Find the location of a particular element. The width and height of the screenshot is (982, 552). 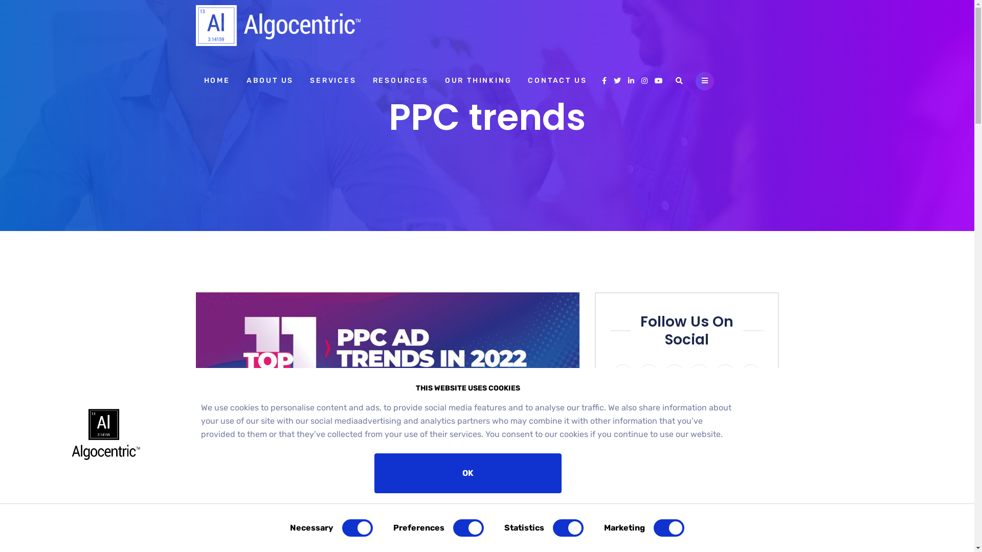

Top 11 PPC Ad Trends in 2022 is located at coordinates (319, 531).